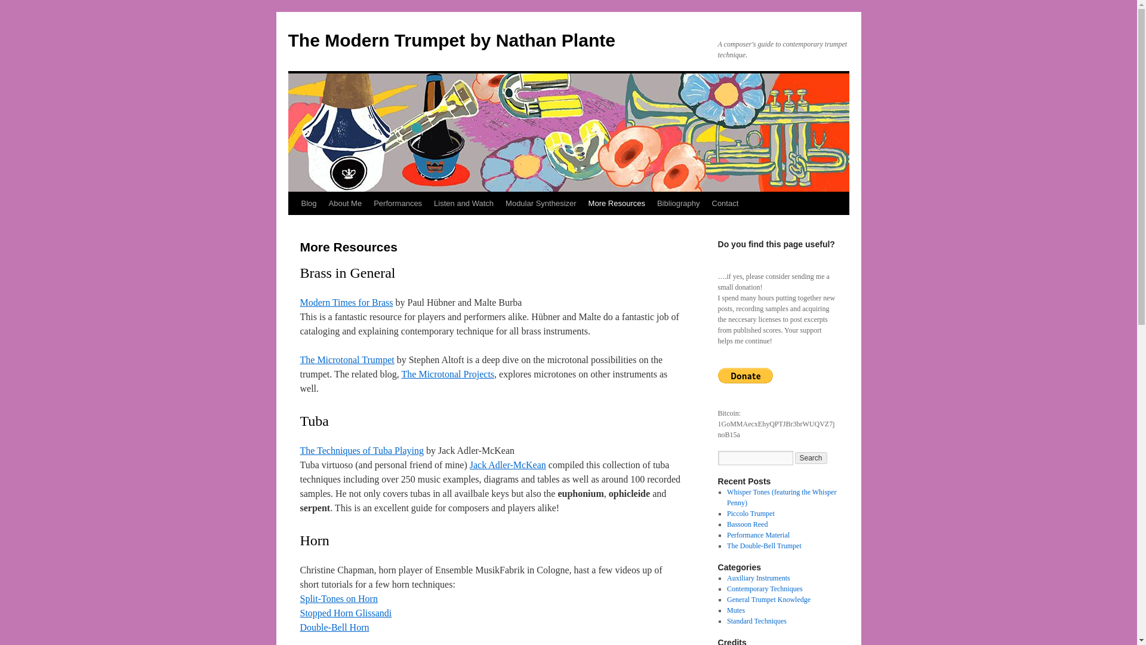  Describe the element at coordinates (745, 375) in the screenshot. I see `PayPal - The safer, easier way to pay online!` at that location.